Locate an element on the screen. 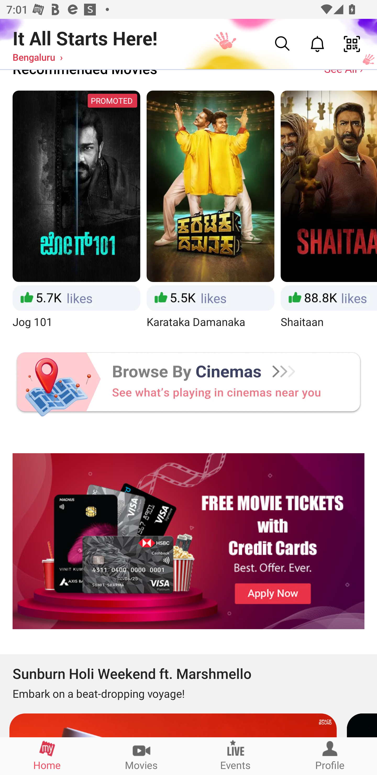 This screenshot has width=377, height=775. Bengaluru  › is located at coordinates (38, 57).